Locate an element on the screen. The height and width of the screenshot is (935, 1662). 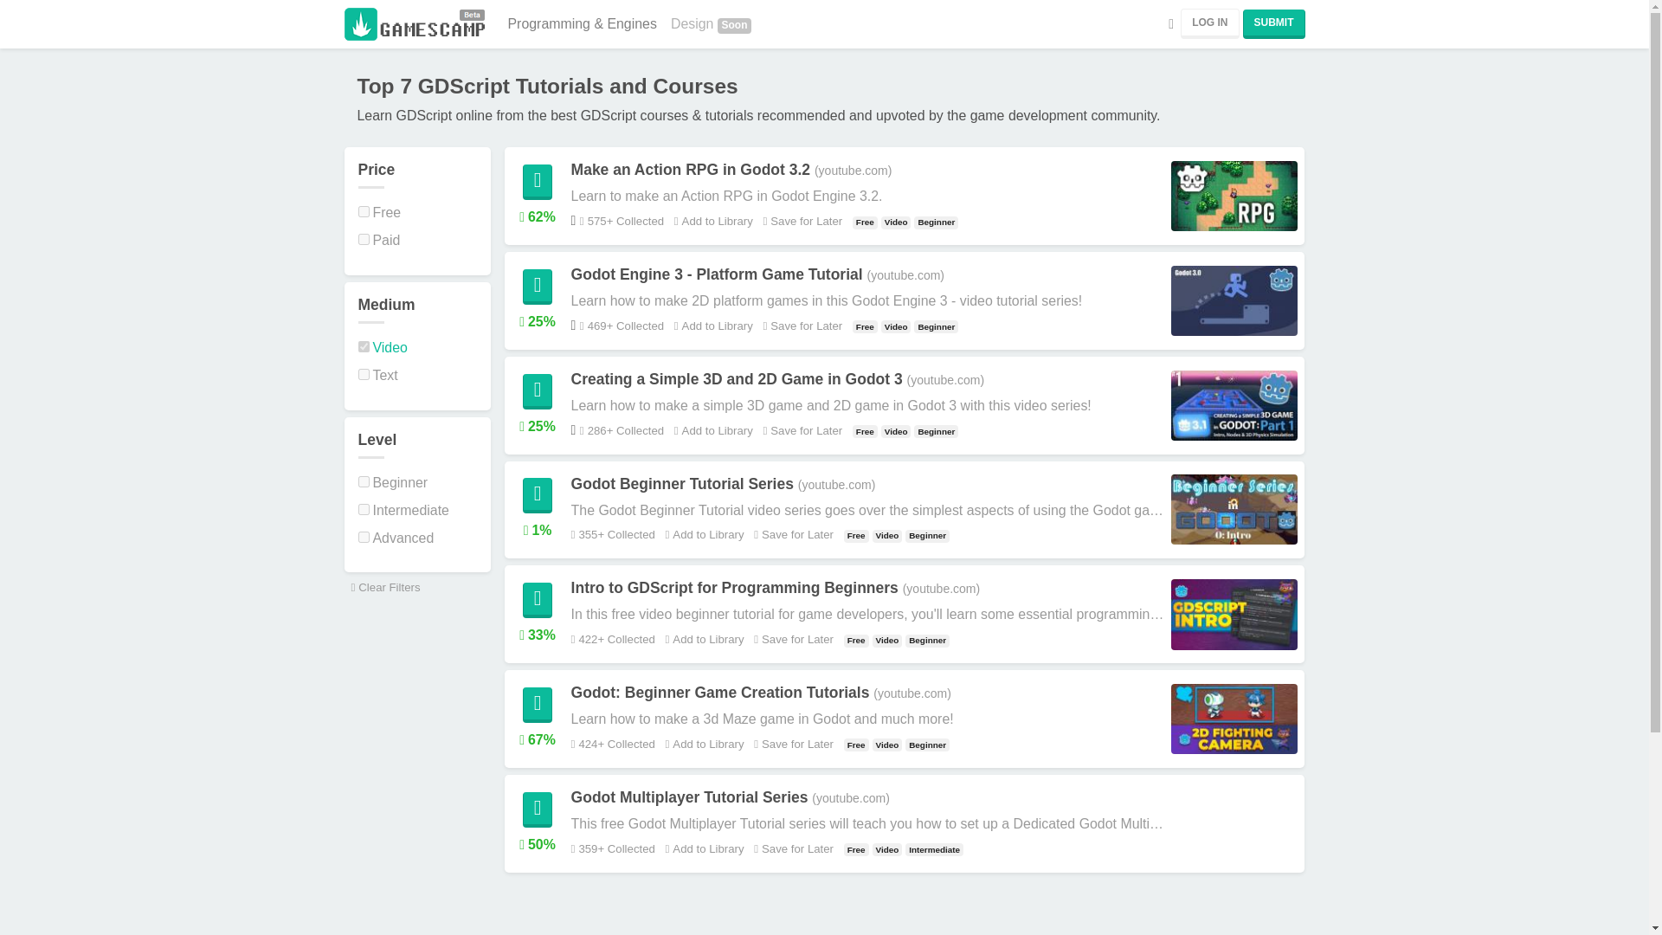
Save for Later is located at coordinates (799, 326).